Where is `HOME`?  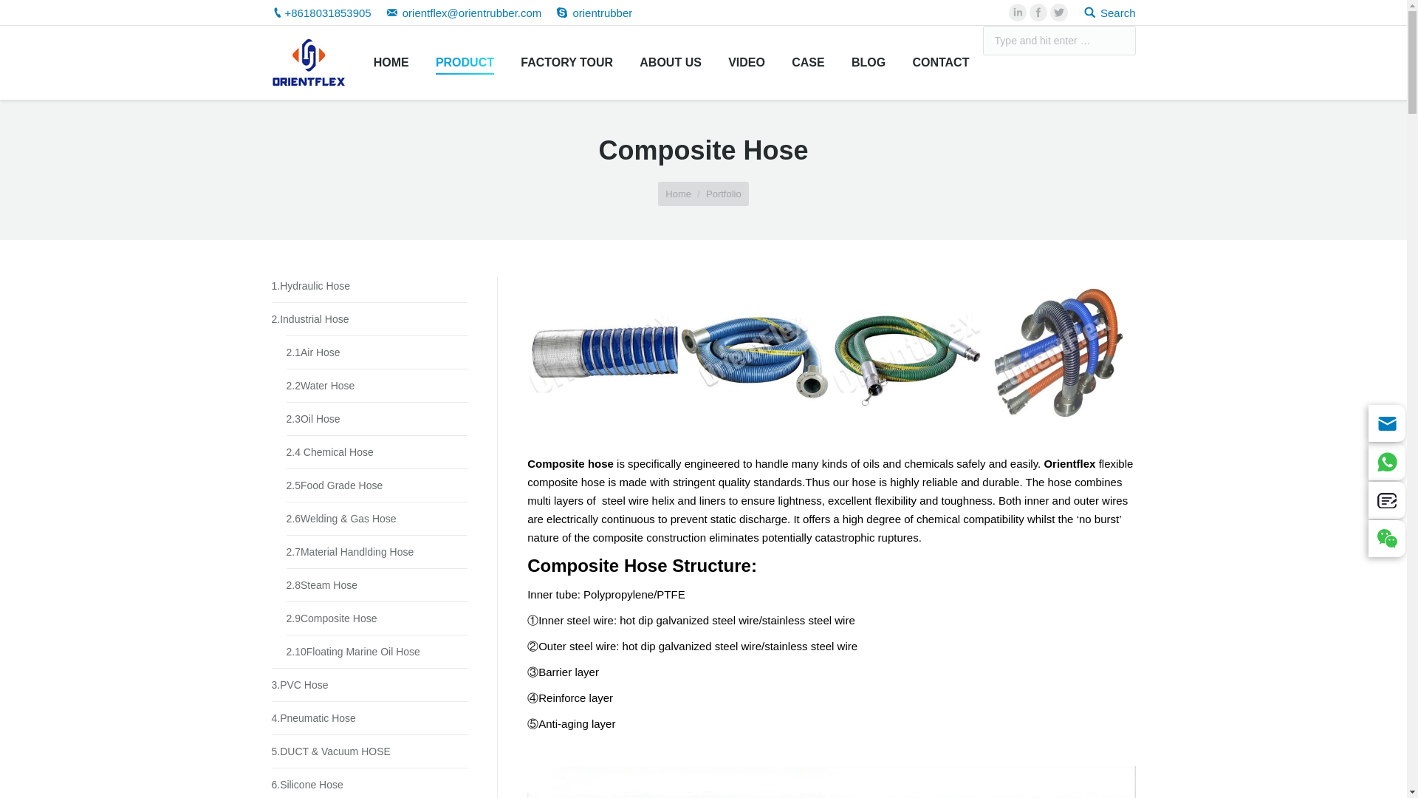
HOME is located at coordinates (390, 62).